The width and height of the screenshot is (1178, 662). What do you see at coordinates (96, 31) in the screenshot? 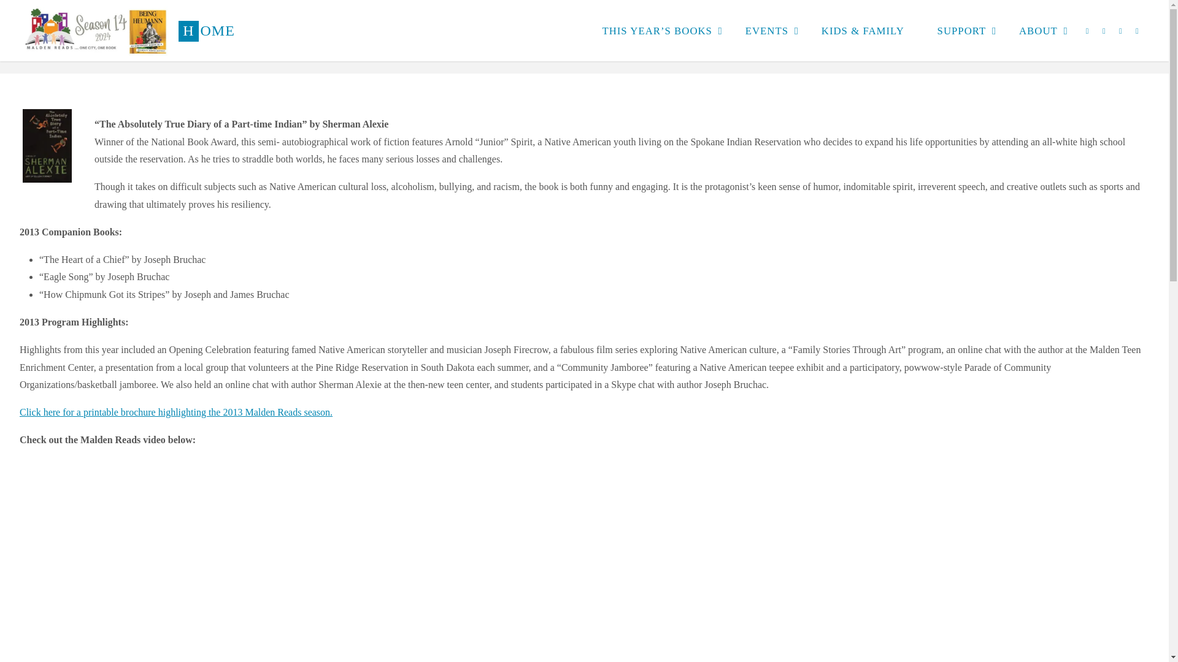
I see `Home` at bounding box center [96, 31].